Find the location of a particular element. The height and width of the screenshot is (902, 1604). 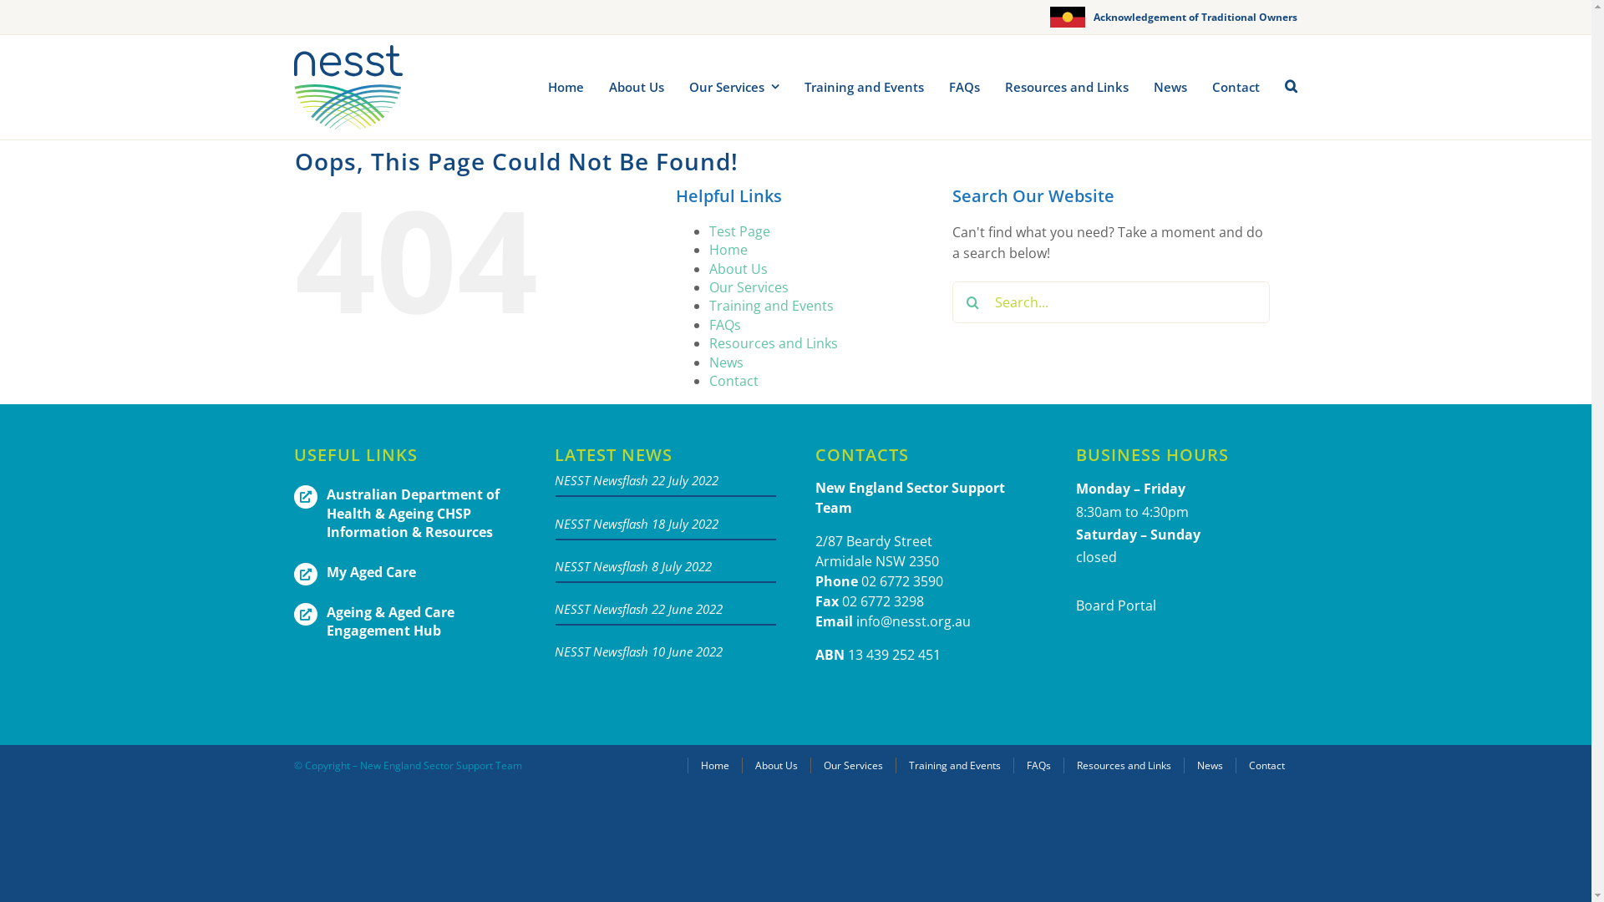

NESST Newsflash 18 July 2022 is located at coordinates (637, 523).